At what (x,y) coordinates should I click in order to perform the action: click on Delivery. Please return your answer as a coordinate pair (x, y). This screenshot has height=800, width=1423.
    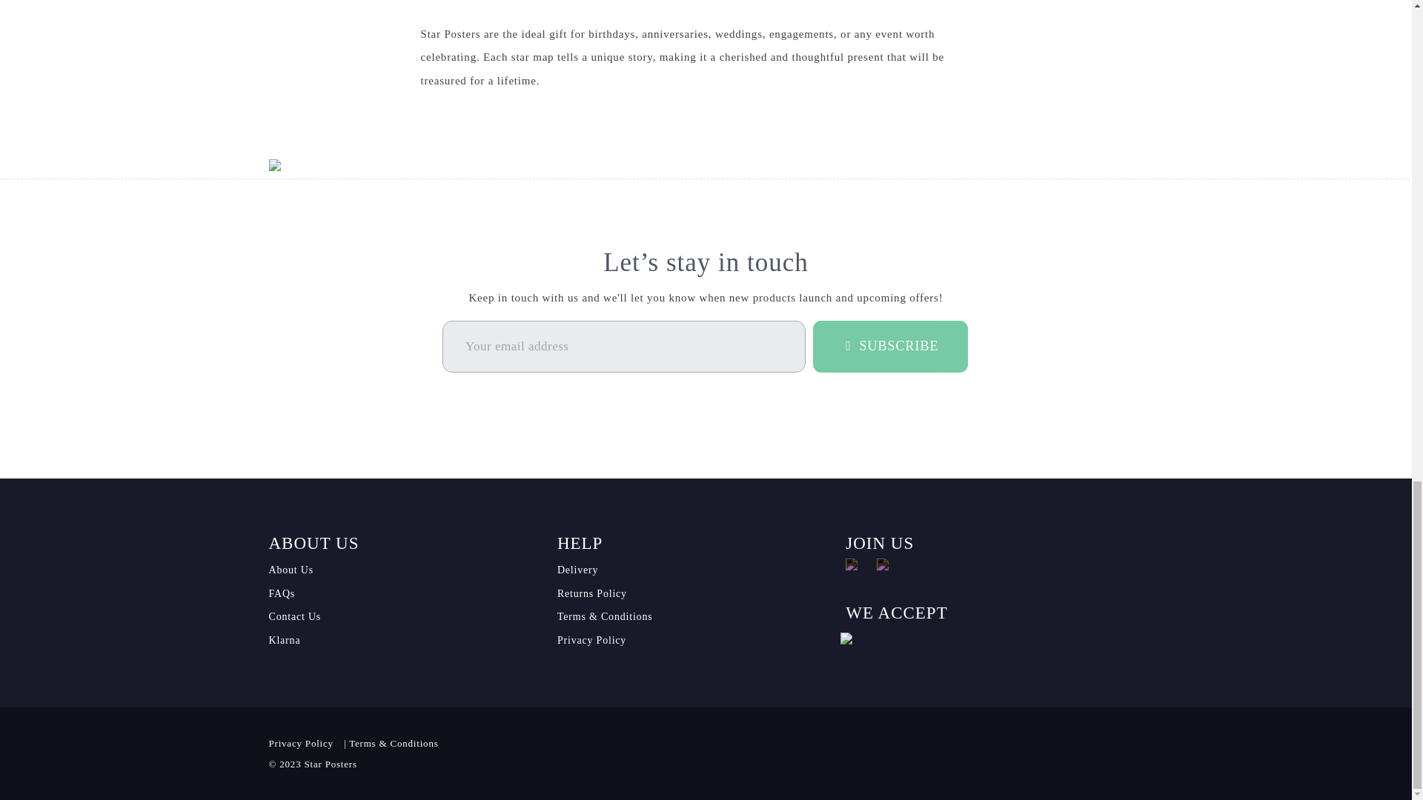
    Looking at the image, I should click on (577, 570).